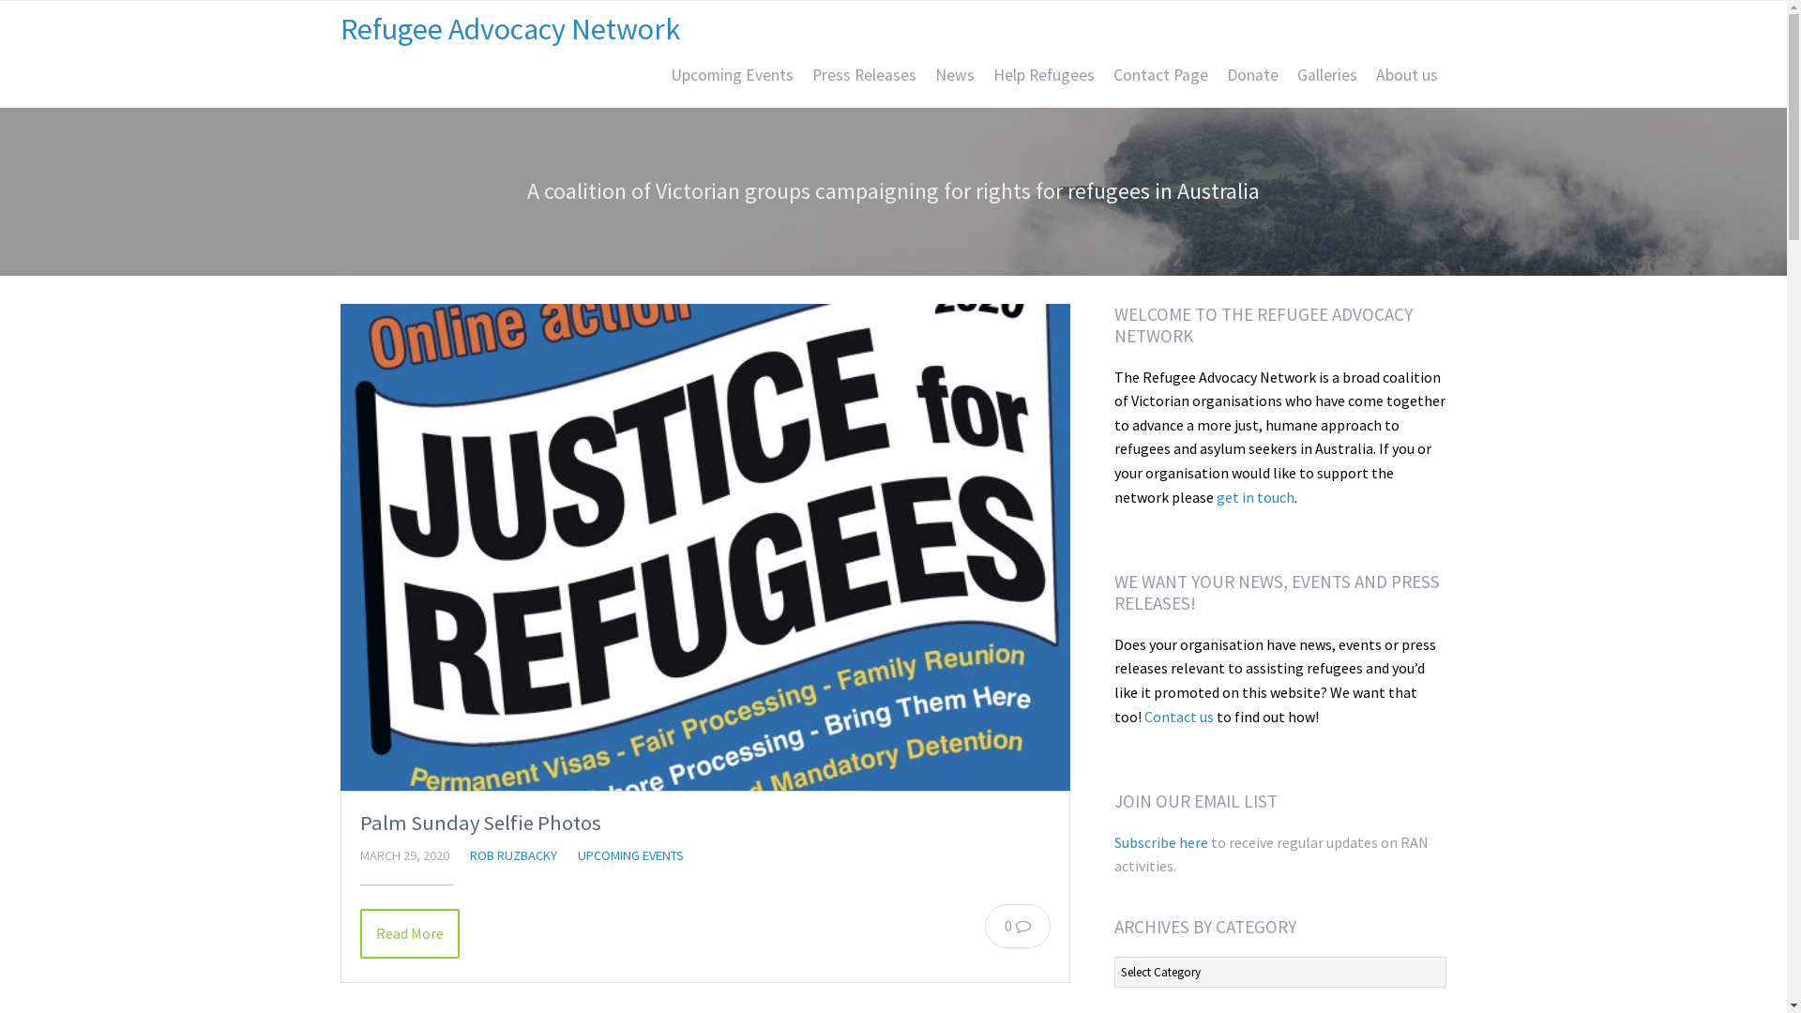 The width and height of the screenshot is (1801, 1013). I want to click on Contact us, so click(1179, 717).